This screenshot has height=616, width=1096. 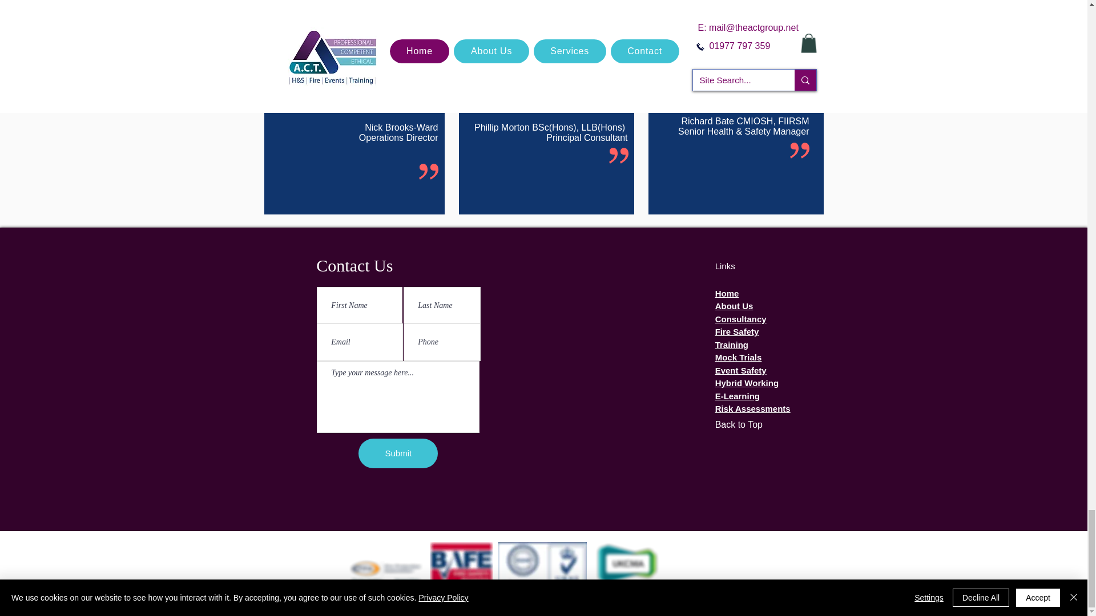 What do you see at coordinates (727, 293) in the screenshot?
I see `Home` at bounding box center [727, 293].